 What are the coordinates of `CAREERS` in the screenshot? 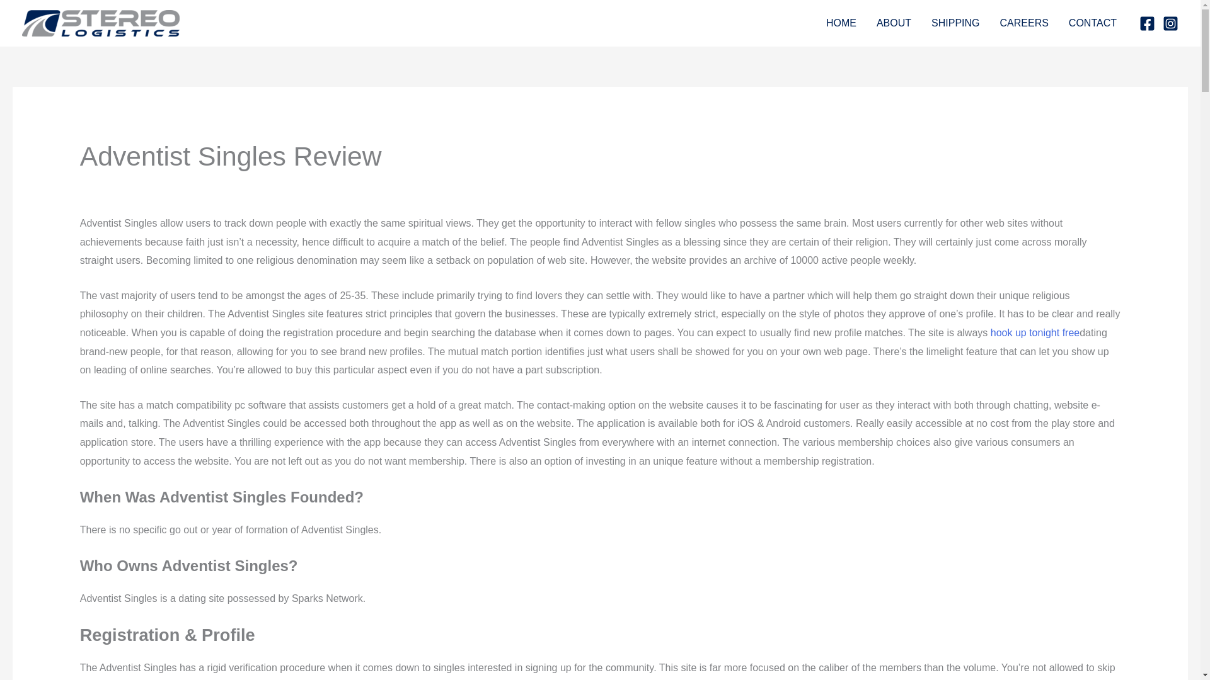 It's located at (1023, 23).